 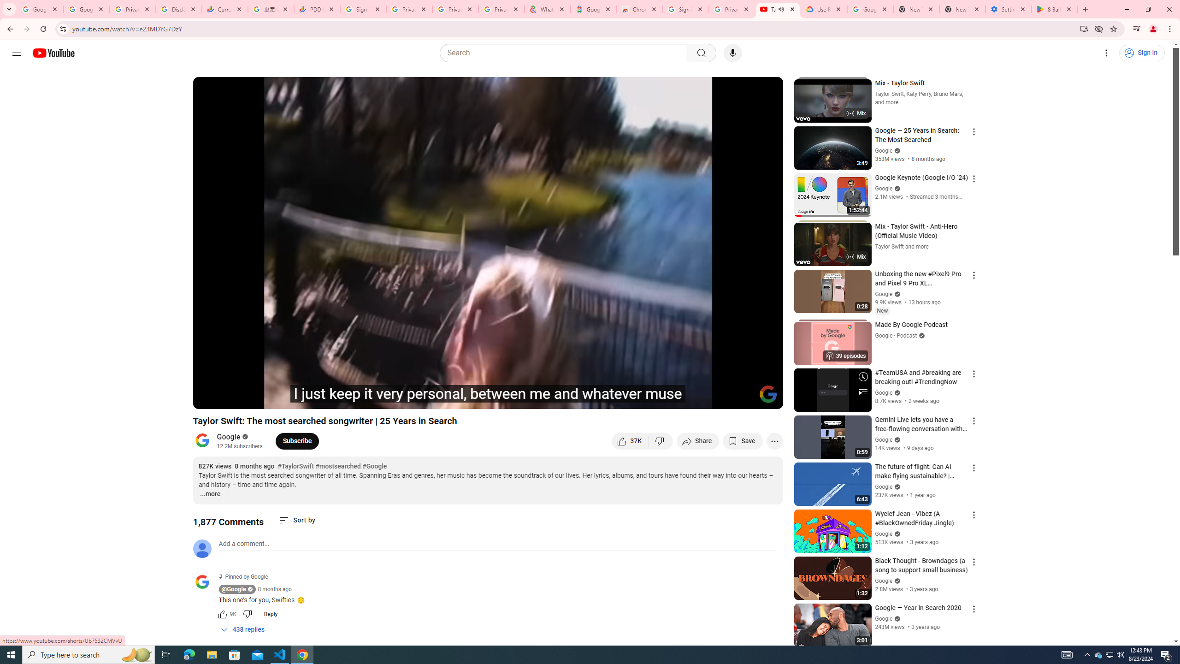 What do you see at coordinates (698, 441) in the screenshot?
I see `Share` at bounding box center [698, 441].